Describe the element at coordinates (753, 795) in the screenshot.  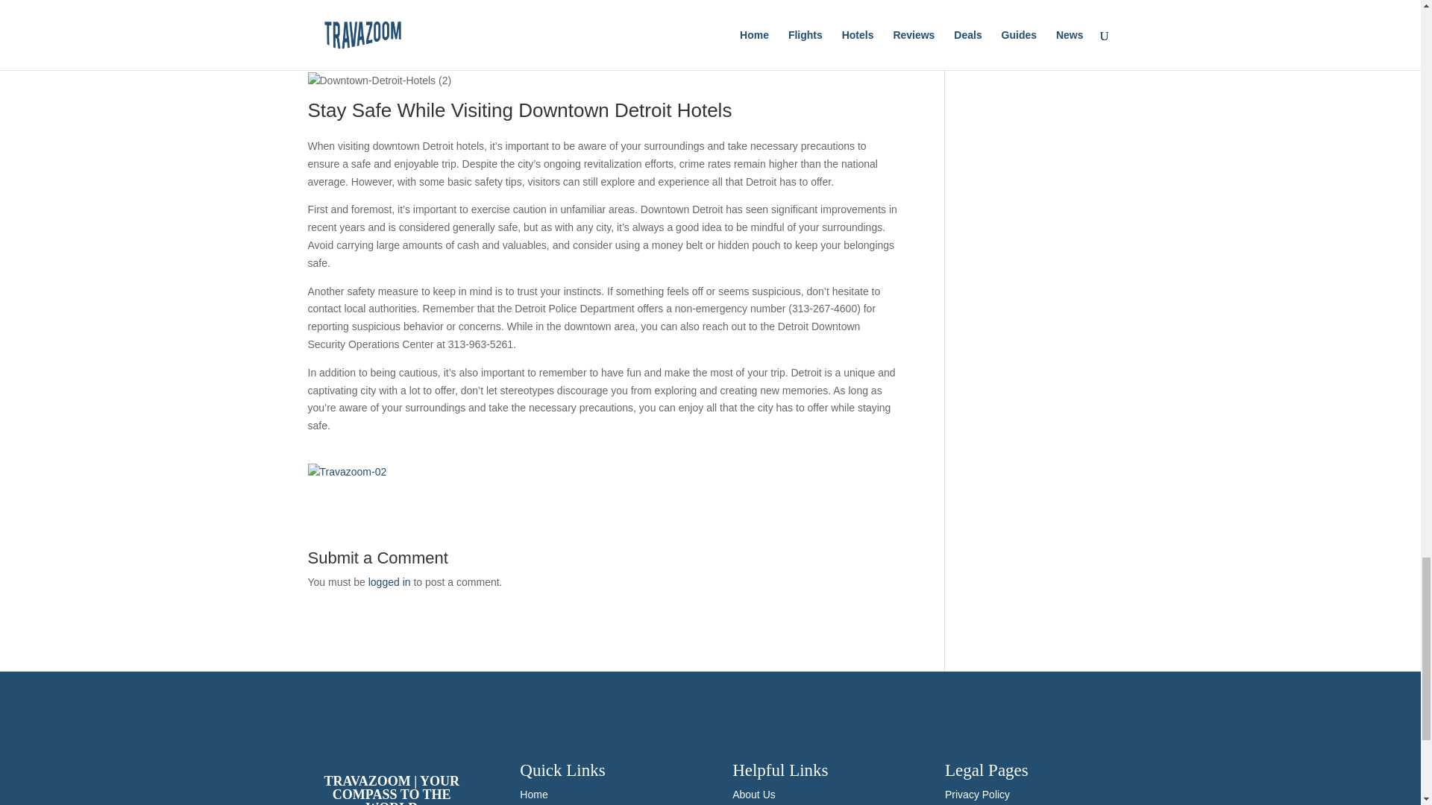
I see `About Us` at that location.